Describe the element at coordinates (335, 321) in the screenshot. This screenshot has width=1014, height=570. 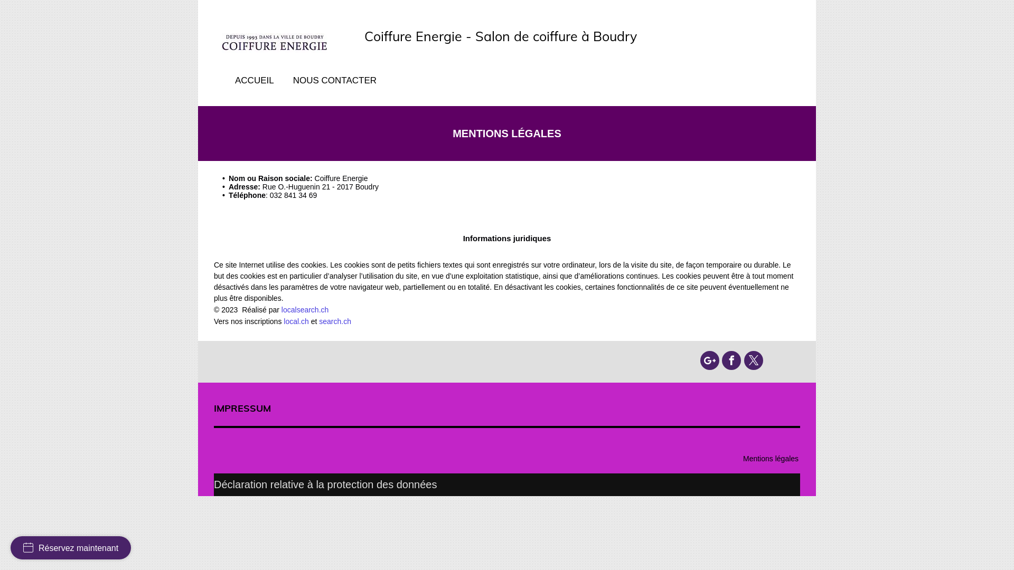
I see `search.ch` at that location.